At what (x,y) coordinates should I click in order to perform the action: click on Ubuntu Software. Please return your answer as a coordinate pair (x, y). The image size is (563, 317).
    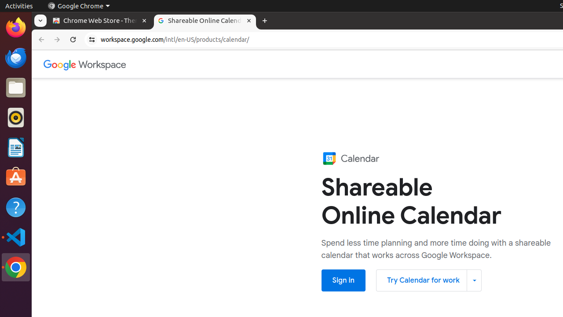
    Looking at the image, I should click on (16, 177).